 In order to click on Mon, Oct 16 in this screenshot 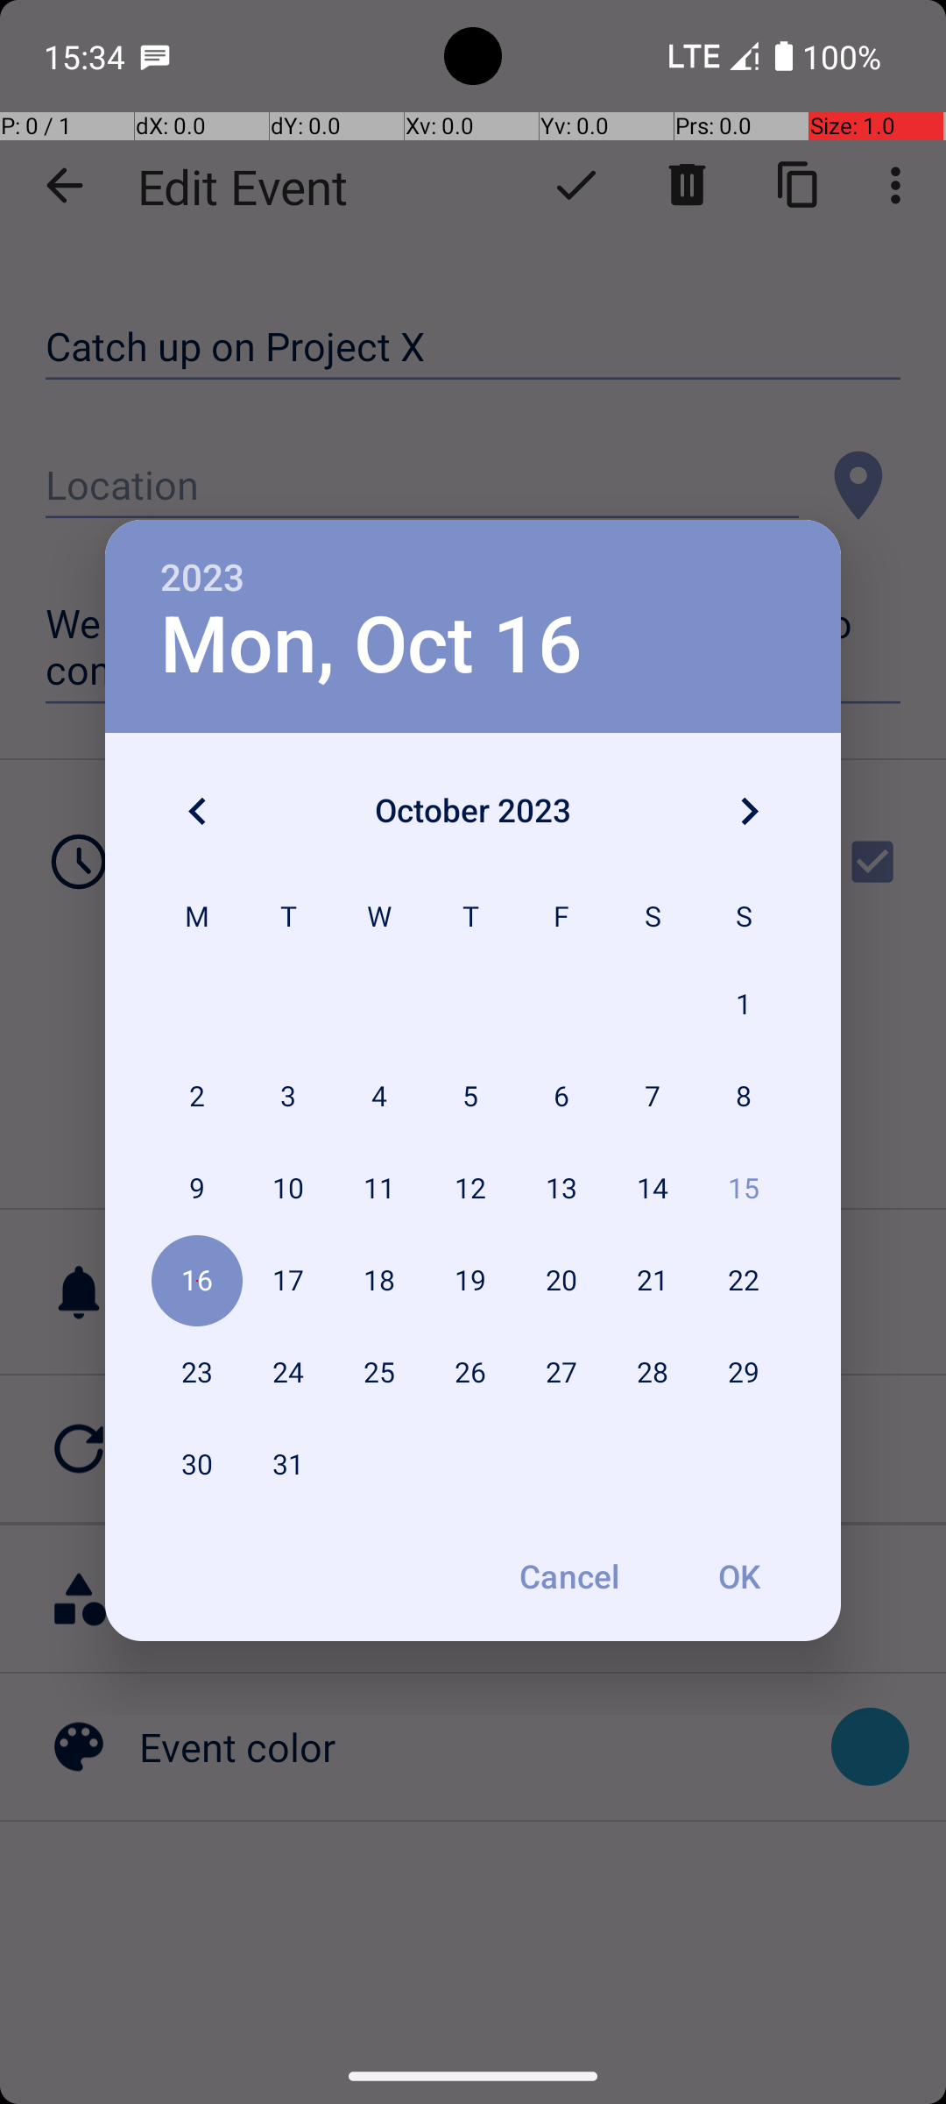, I will do `click(371, 645)`.